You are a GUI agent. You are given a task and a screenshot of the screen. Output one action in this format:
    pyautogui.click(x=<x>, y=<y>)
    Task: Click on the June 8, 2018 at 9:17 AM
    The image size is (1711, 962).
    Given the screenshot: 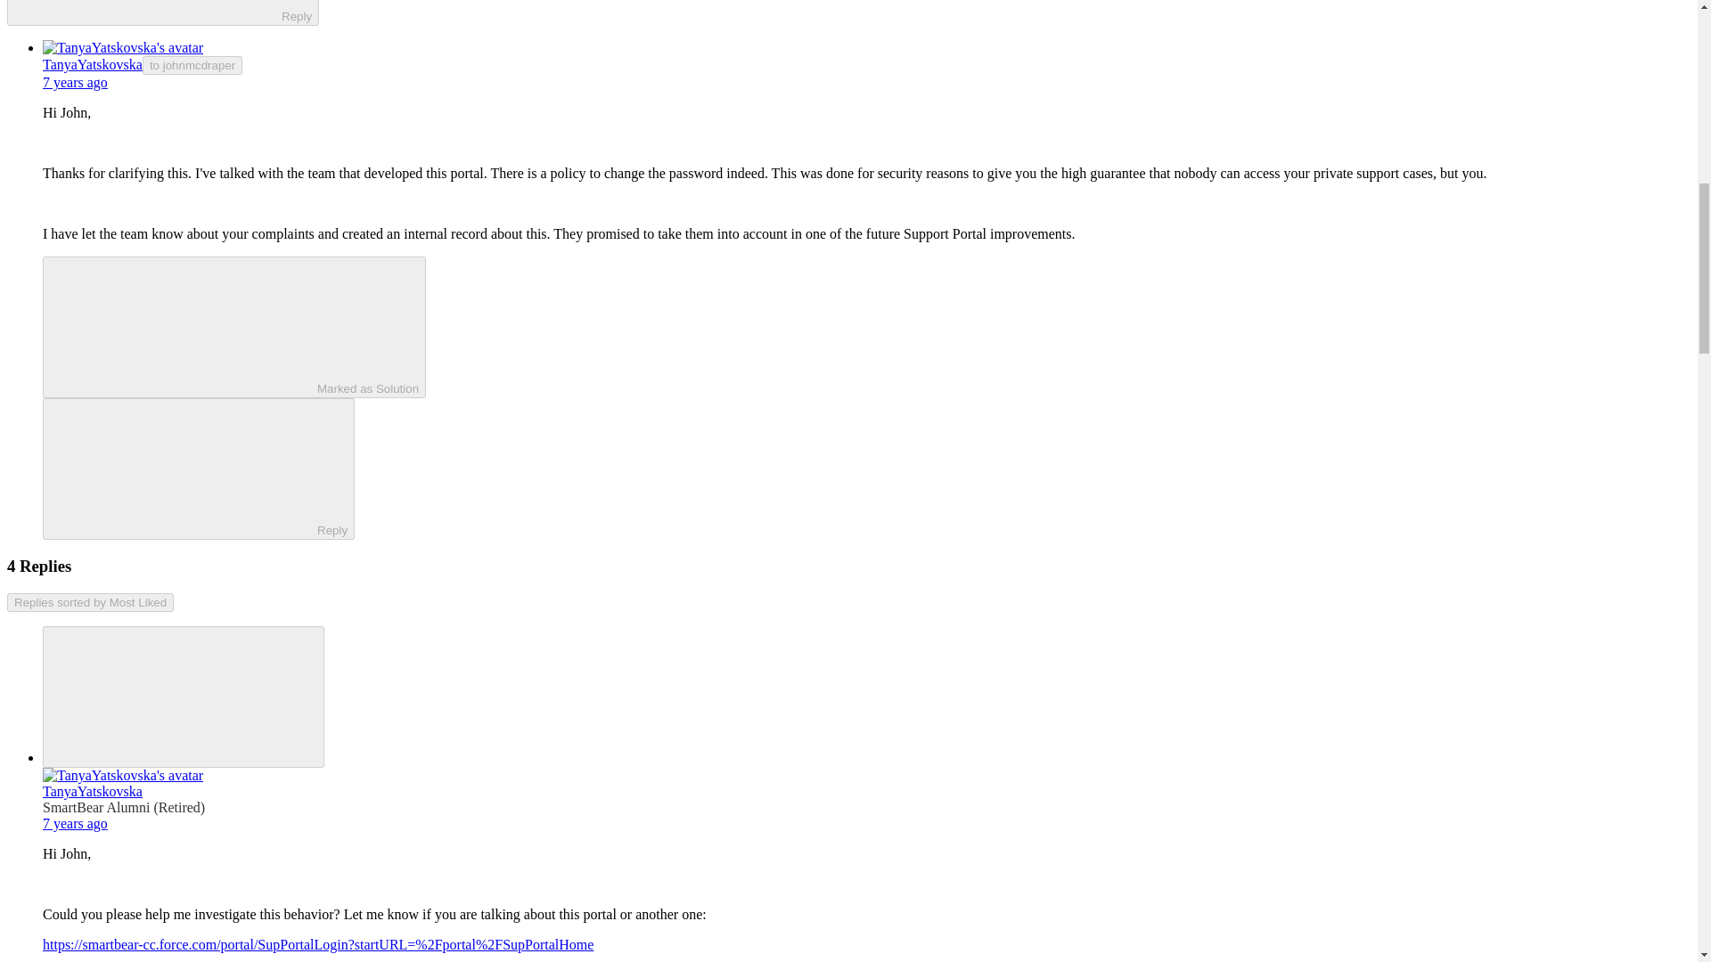 What is the action you would take?
    pyautogui.click(x=75, y=82)
    